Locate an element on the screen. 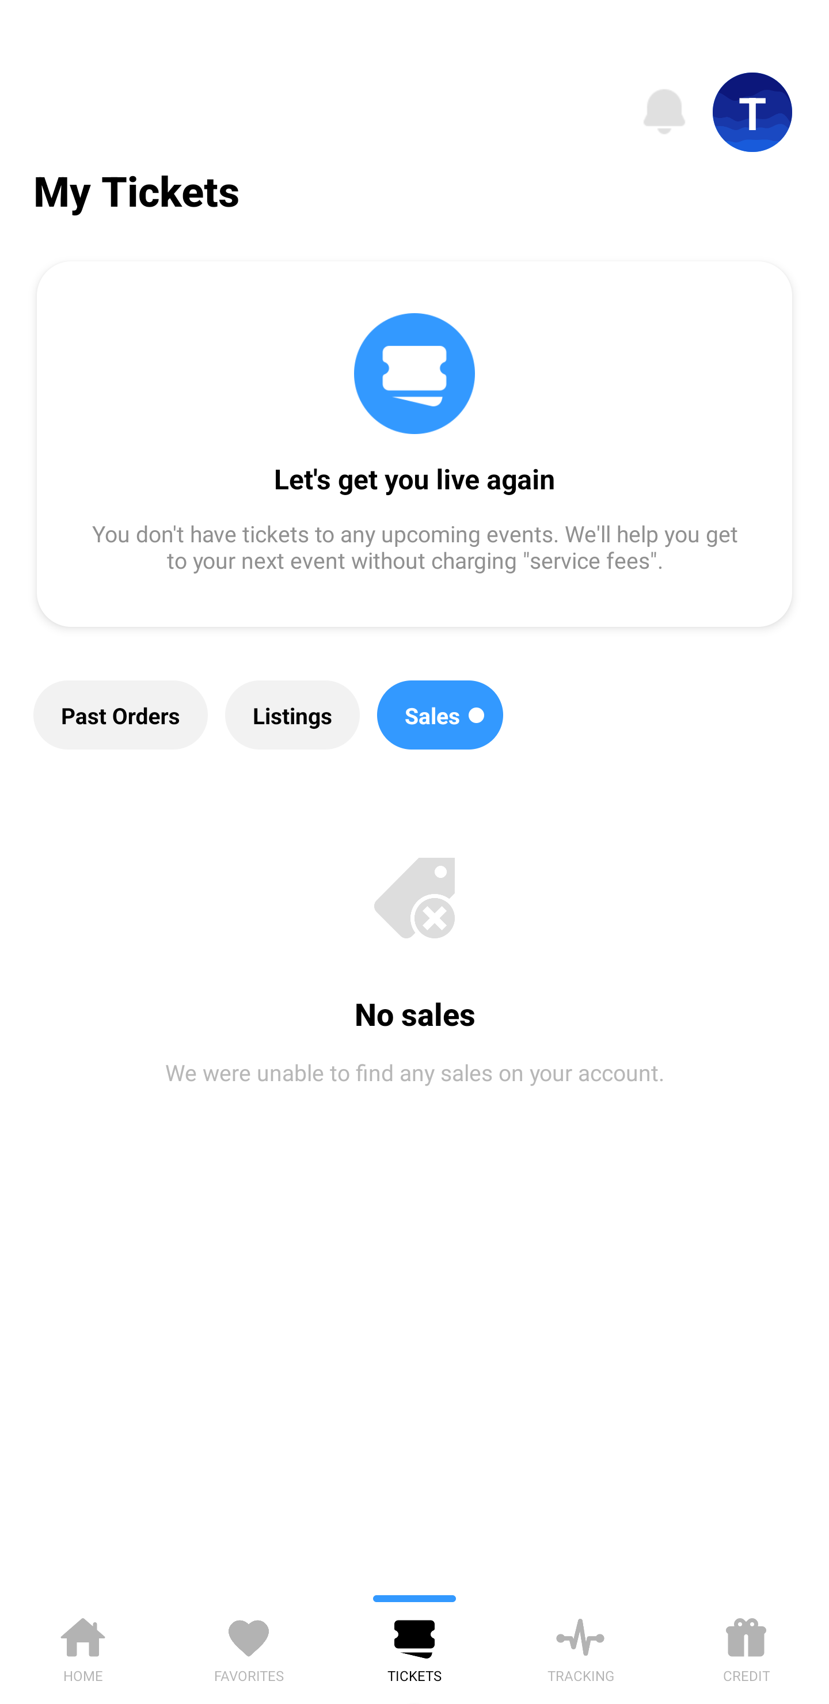 The width and height of the screenshot is (829, 1704). Past Orders is located at coordinates (120, 715).